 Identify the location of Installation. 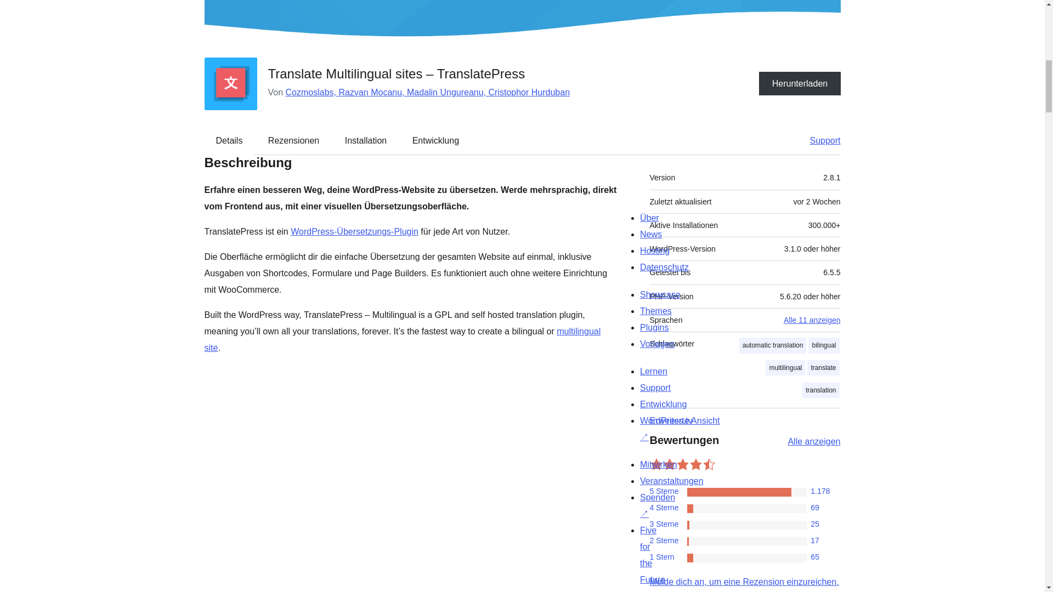
(365, 140).